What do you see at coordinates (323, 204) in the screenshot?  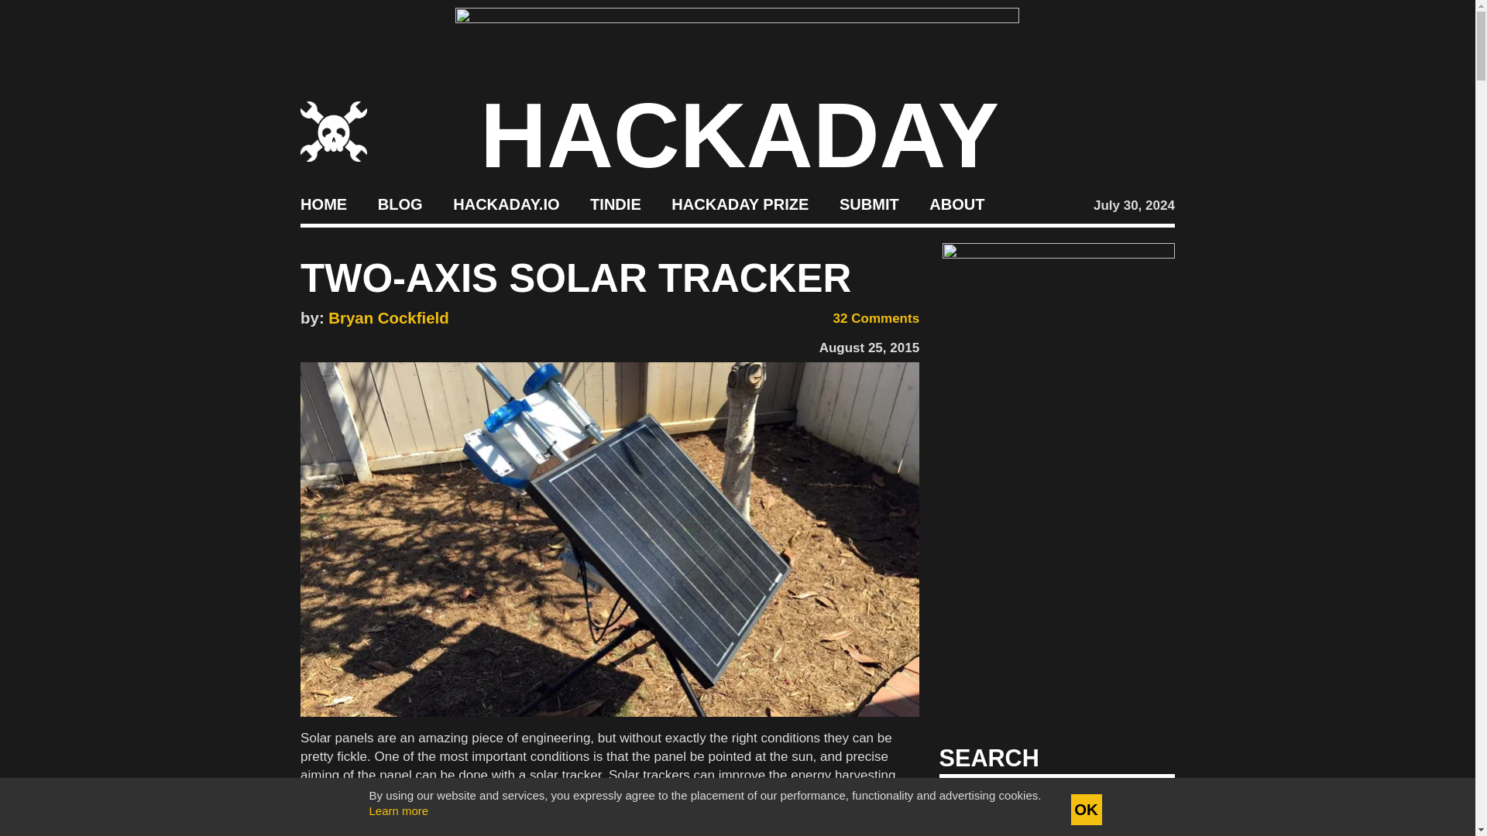 I see `HOME` at bounding box center [323, 204].